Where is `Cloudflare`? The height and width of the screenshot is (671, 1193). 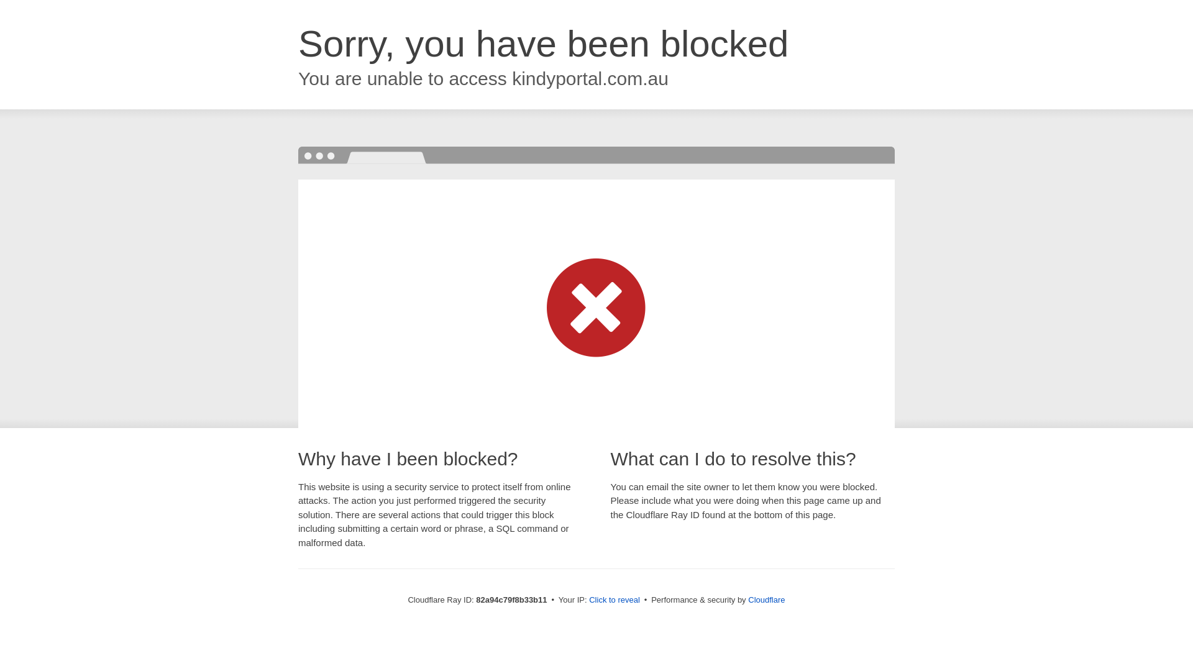 Cloudflare is located at coordinates (767, 600).